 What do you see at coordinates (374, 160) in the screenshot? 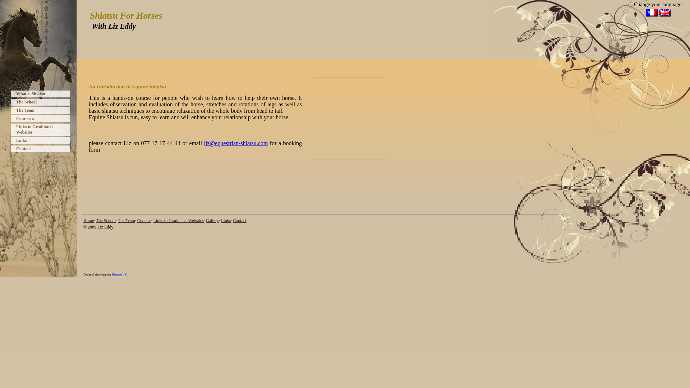
I see `Add new item` at bounding box center [374, 160].